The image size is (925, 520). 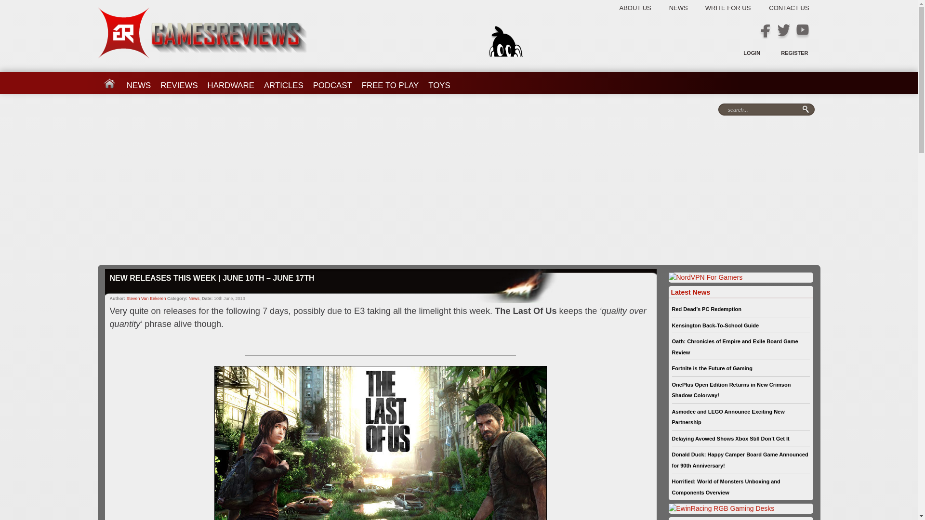 What do you see at coordinates (763, 110) in the screenshot?
I see `search...` at bounding box center [763, 110].